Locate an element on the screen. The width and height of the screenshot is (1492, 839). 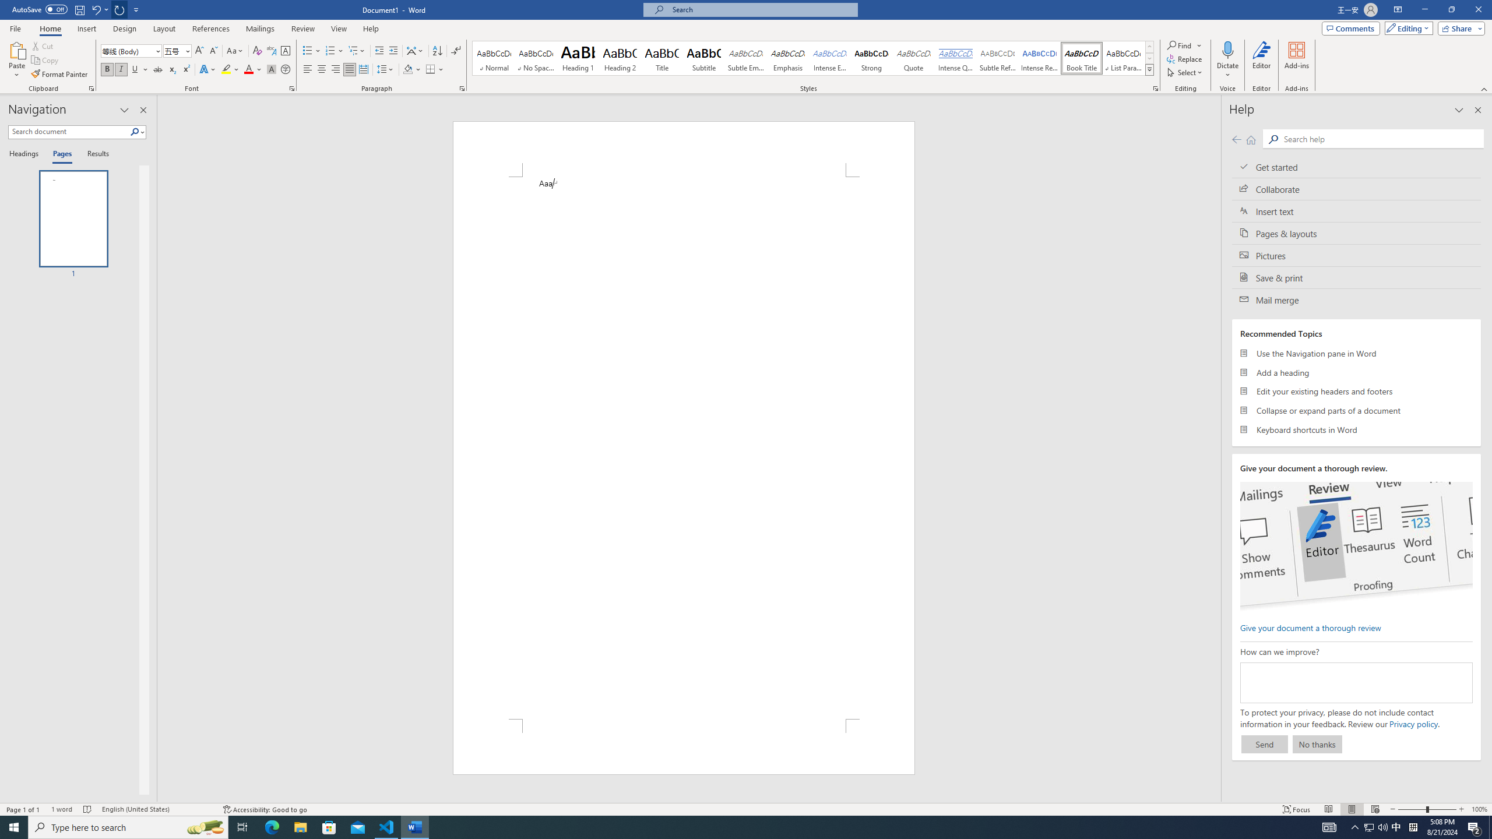
Privacy policy is located at coordinates (1413, 724).